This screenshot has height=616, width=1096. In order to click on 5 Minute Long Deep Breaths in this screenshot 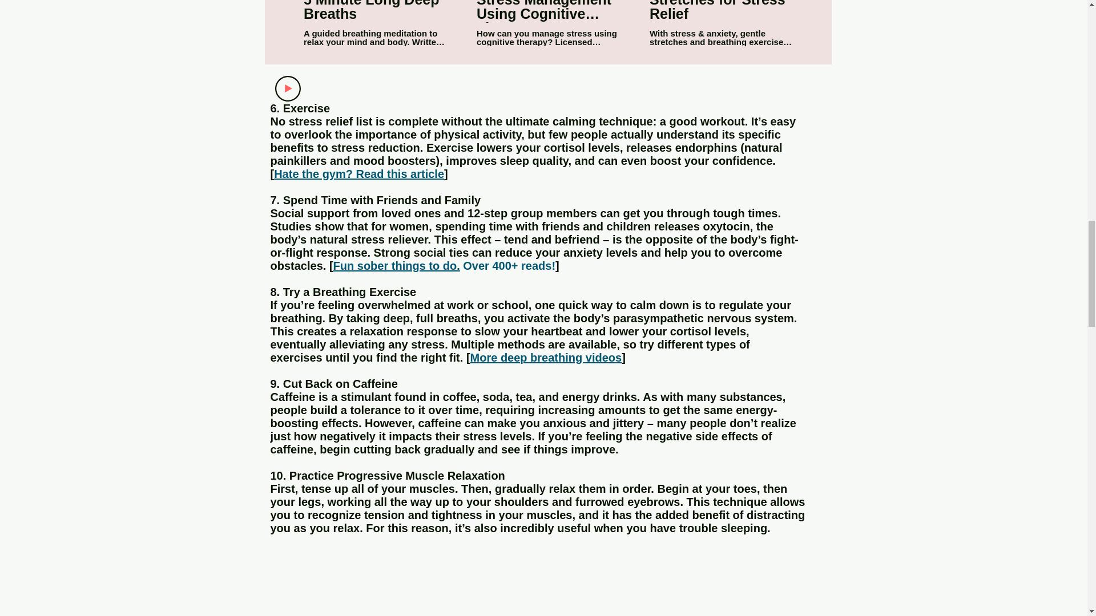, I will do `click(375, 11)`.